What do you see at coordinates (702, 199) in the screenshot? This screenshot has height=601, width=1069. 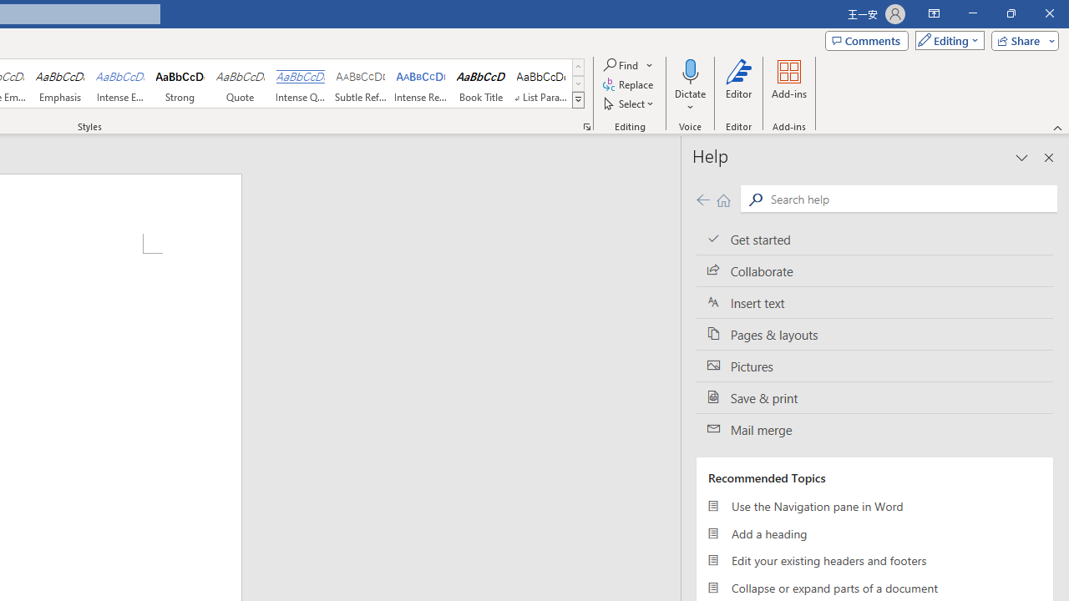 I see `Previous page` at bounding box center [702, 199].